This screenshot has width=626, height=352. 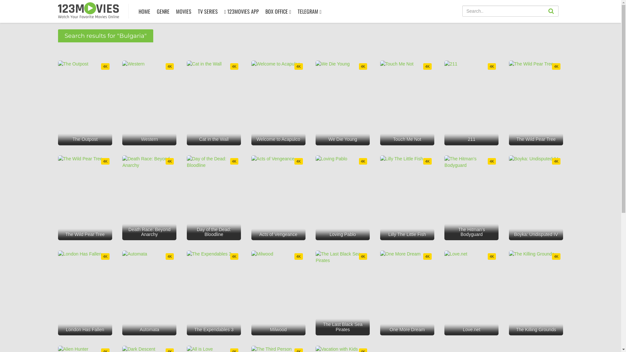 I want to click on 4K
Love.net, so click(x=471, y=293).